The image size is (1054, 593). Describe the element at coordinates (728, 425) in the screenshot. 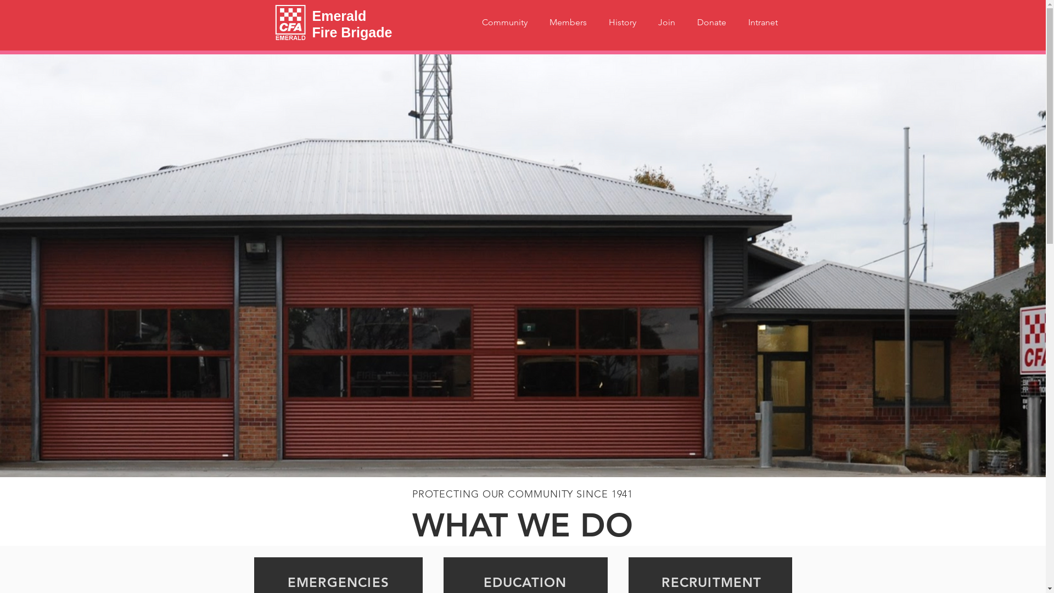

I see `Embedded Content` at that location.